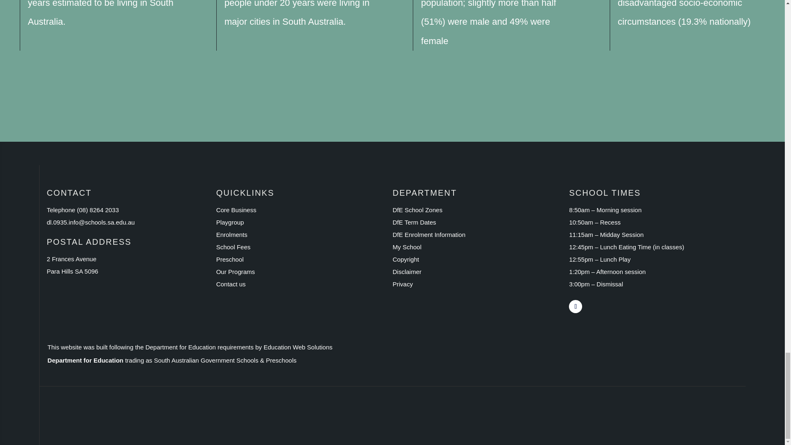 The height and width of the screenshot is (445, 791). What do you see at coordinates (208, 415) in the screenshot?
I see `sagov-white` at bounding box center [208, 415].